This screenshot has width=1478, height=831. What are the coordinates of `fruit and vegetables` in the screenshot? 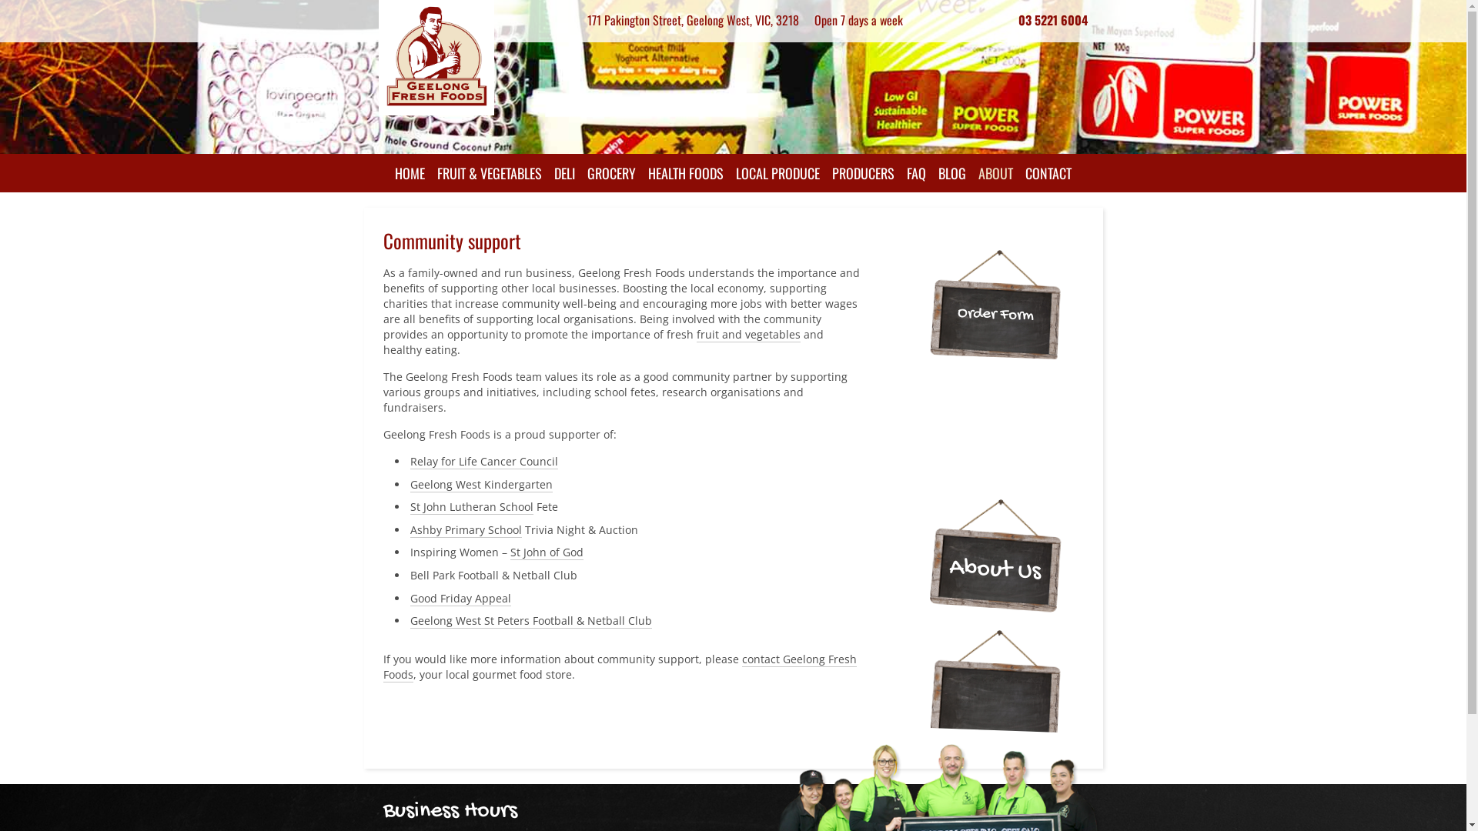 It's located at (748, 335).